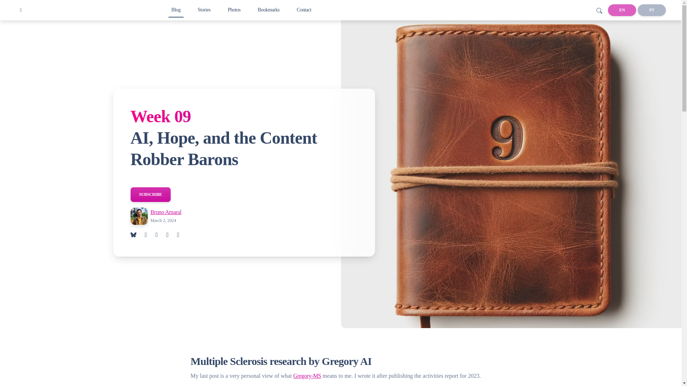 The height and width of the screenshot is (386, 687). Describe the element at coordinates (268, 9) in the screenshot. I see `Bookmarks` at that location.